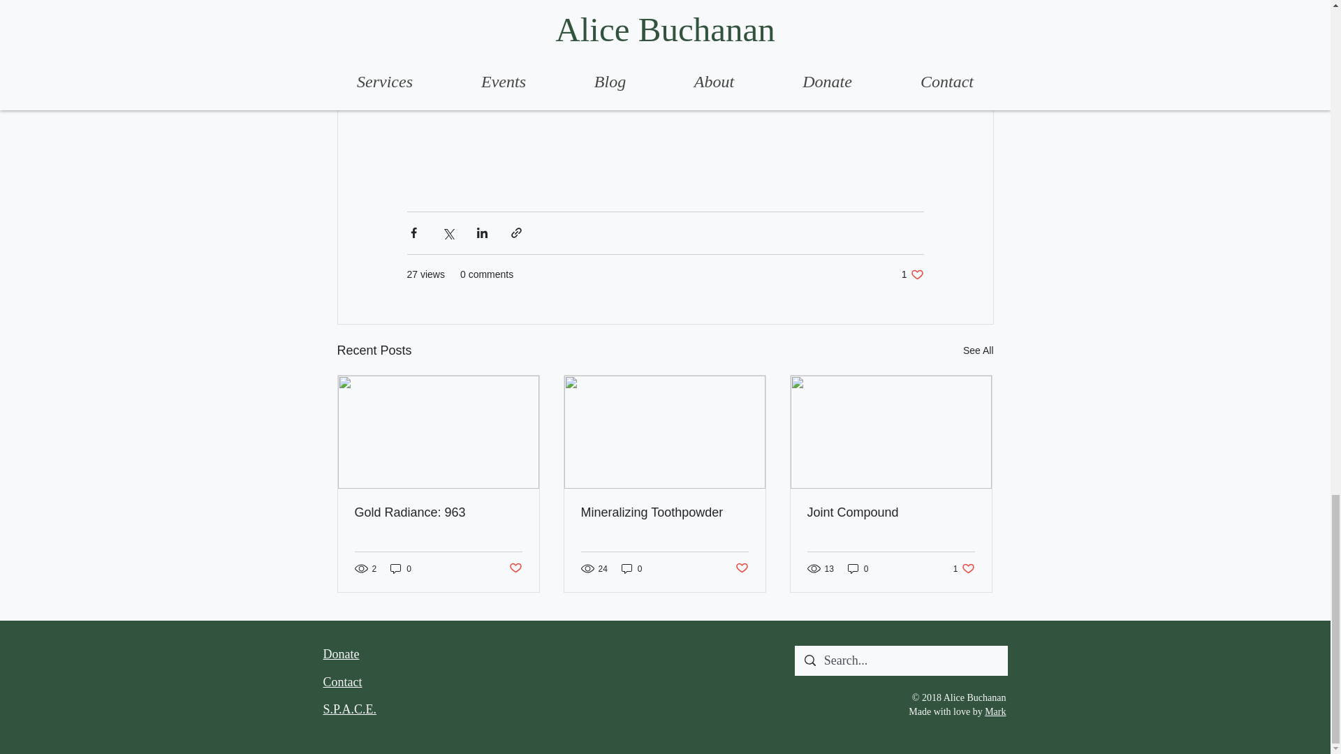  Describe the element at coordinates (342, 681) in the screenshot. I see `Contact` at that location.